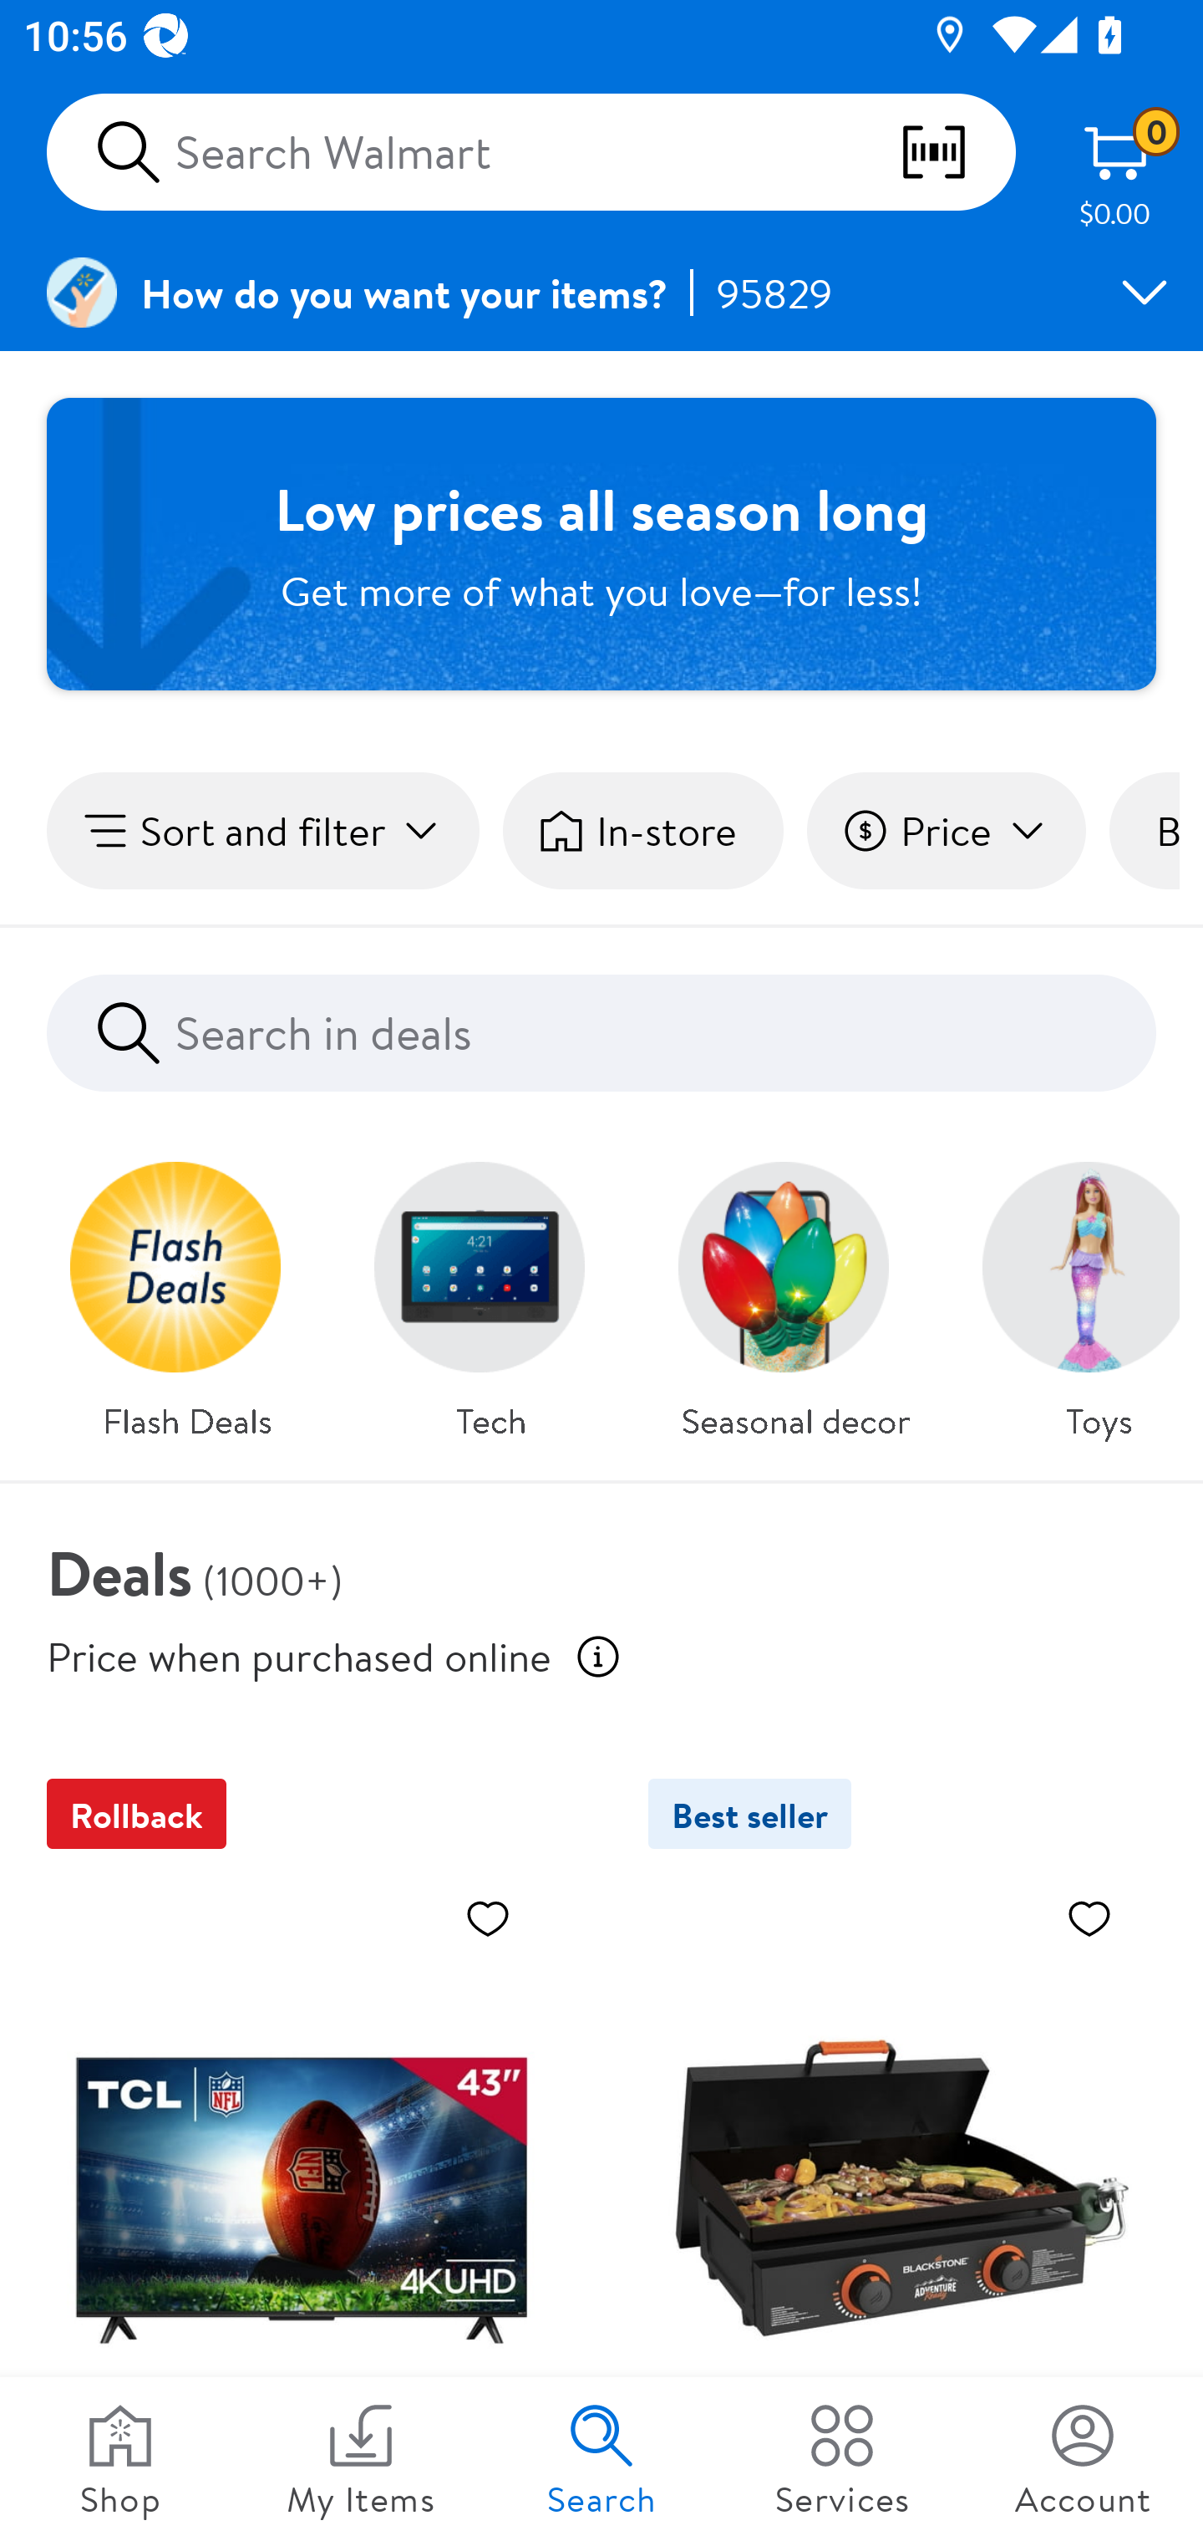 This screenshot has width=1203, height=2541. Describe the element at coordinates (1069, 1291) in the screenshot. I see `Search by Toys Toys` at that location.